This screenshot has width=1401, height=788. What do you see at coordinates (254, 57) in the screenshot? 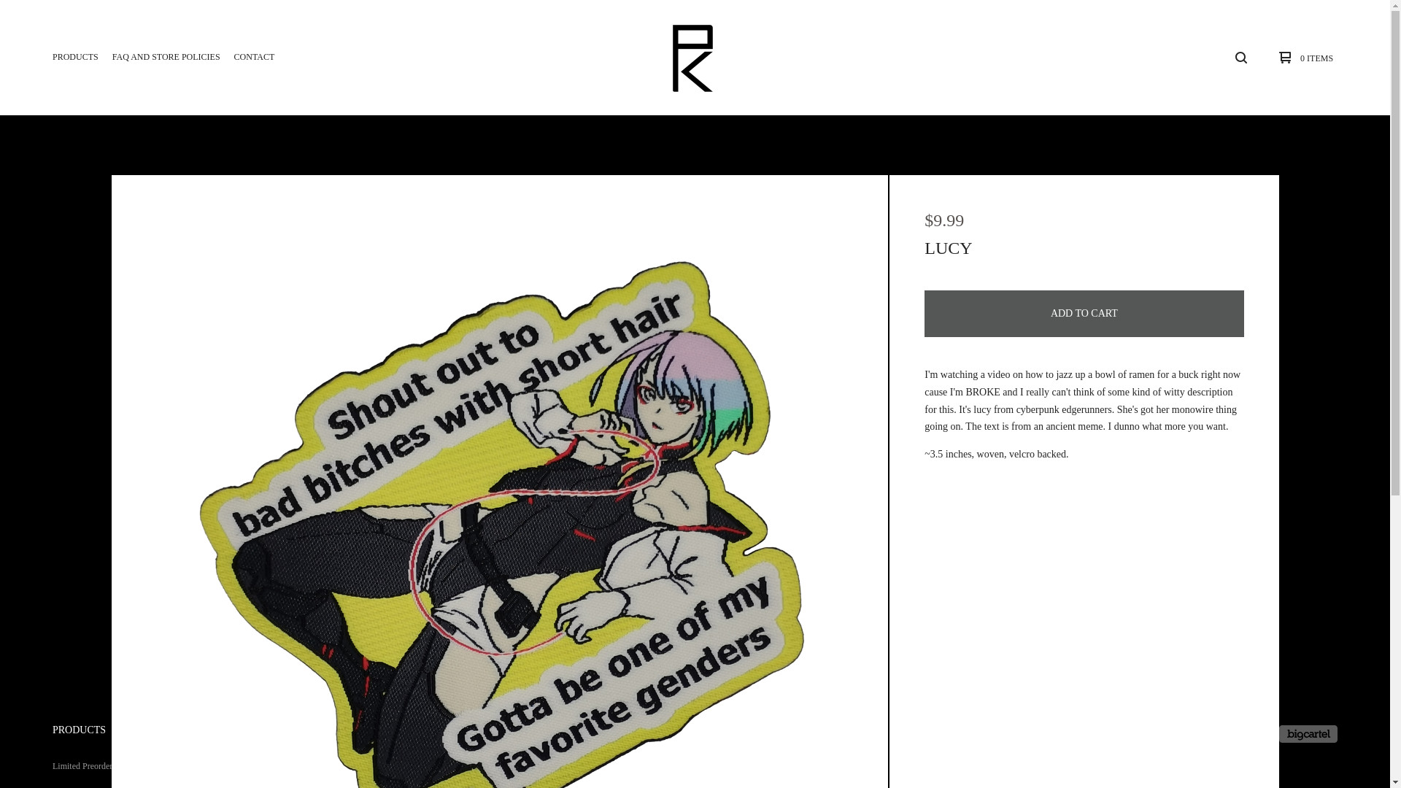
I see `CONTACT` at bounding box center [254, 57].